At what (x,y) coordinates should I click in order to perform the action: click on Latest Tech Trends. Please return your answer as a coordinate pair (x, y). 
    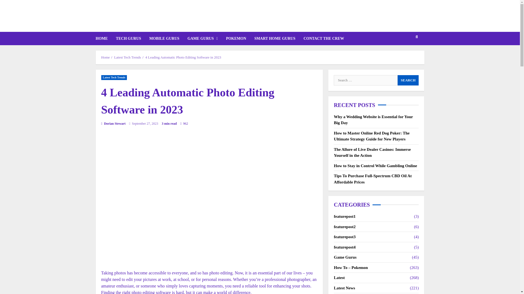
    Looking at the image, I should click on (114, 77).